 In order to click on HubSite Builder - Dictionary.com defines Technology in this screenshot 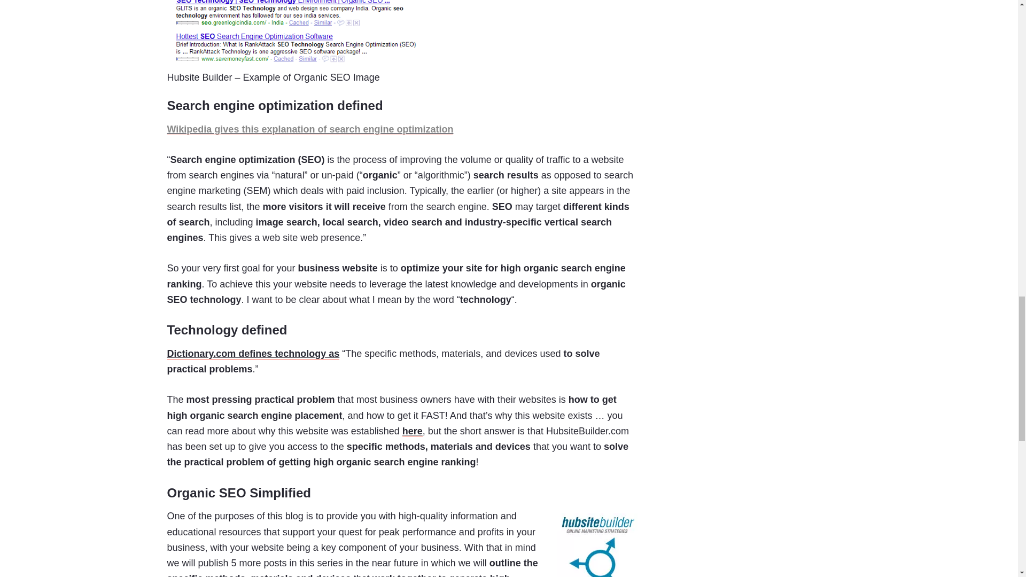, I will do `click(253, 354)`.